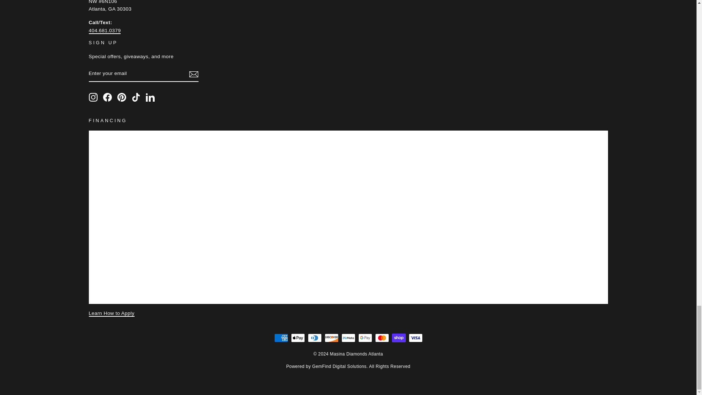 The width and height of the screenshot is (702, 395). Describe the element at coordinates (121, 97) in the screenshot. I see `Masina Diamonds Atlanta on Pinterest` at that location.